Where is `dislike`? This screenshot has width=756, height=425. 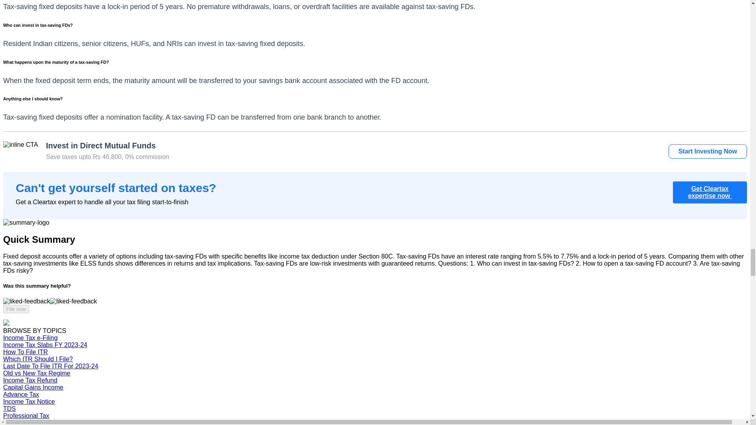
dislike is located at coordinates (73, 301).